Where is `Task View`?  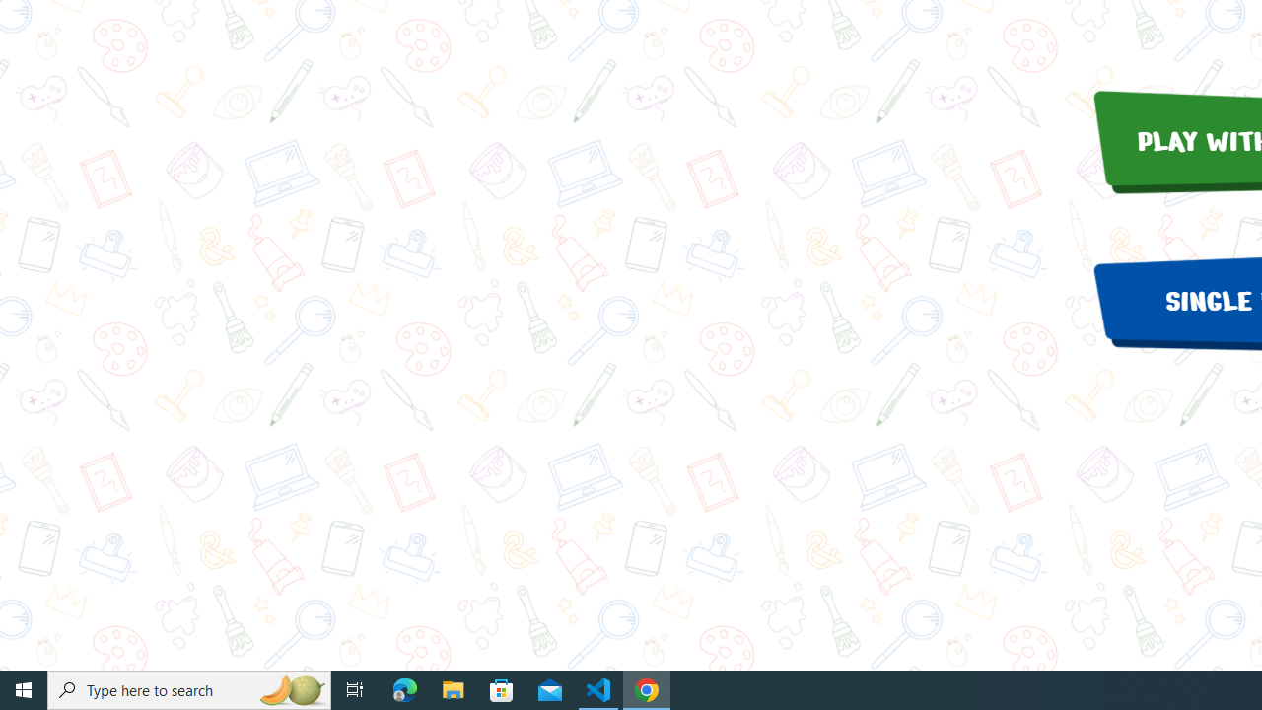 Task View is located at coordinates (355, 690).